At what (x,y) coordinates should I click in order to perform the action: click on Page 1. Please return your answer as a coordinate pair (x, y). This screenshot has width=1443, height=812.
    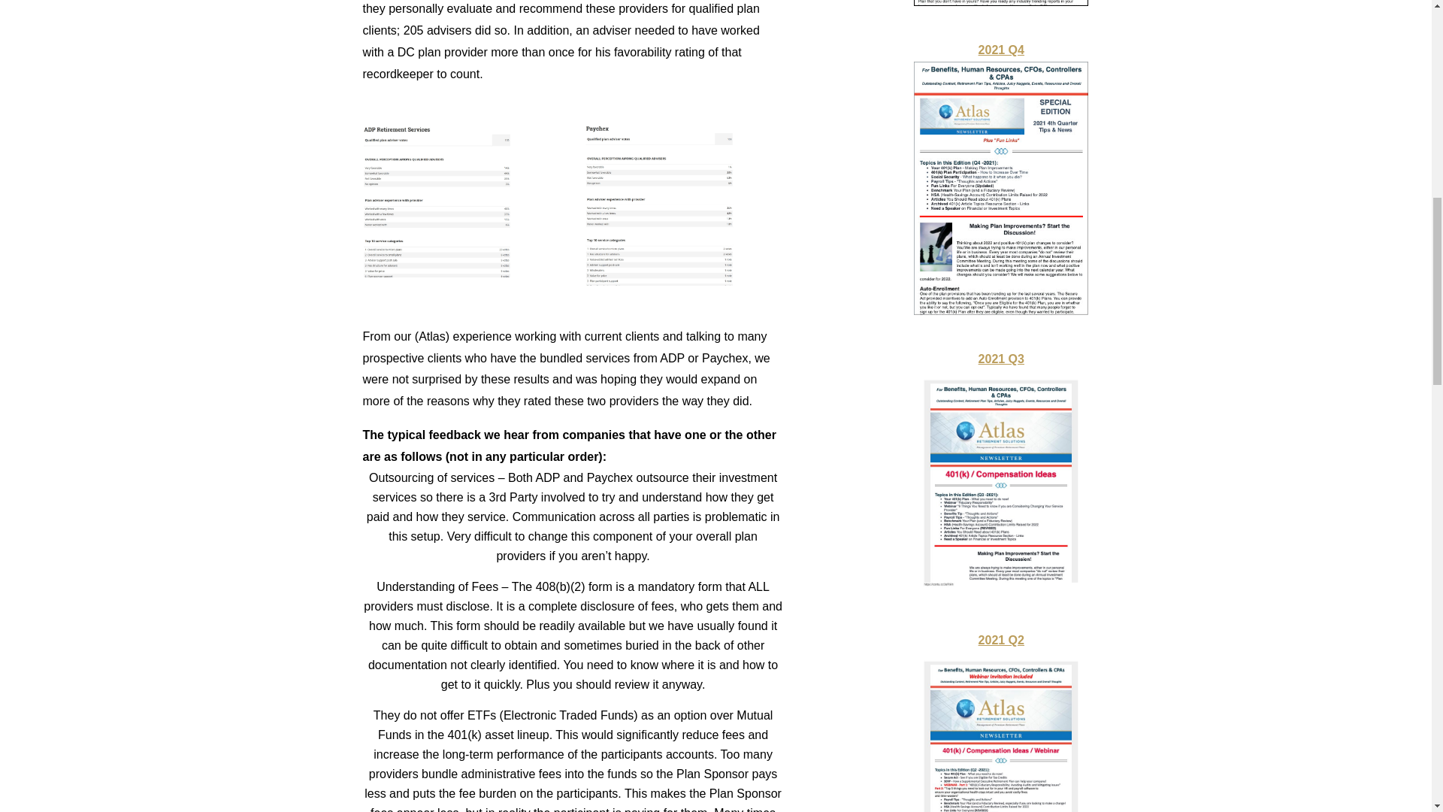
    Looking at the image, I should click on (573, 42).